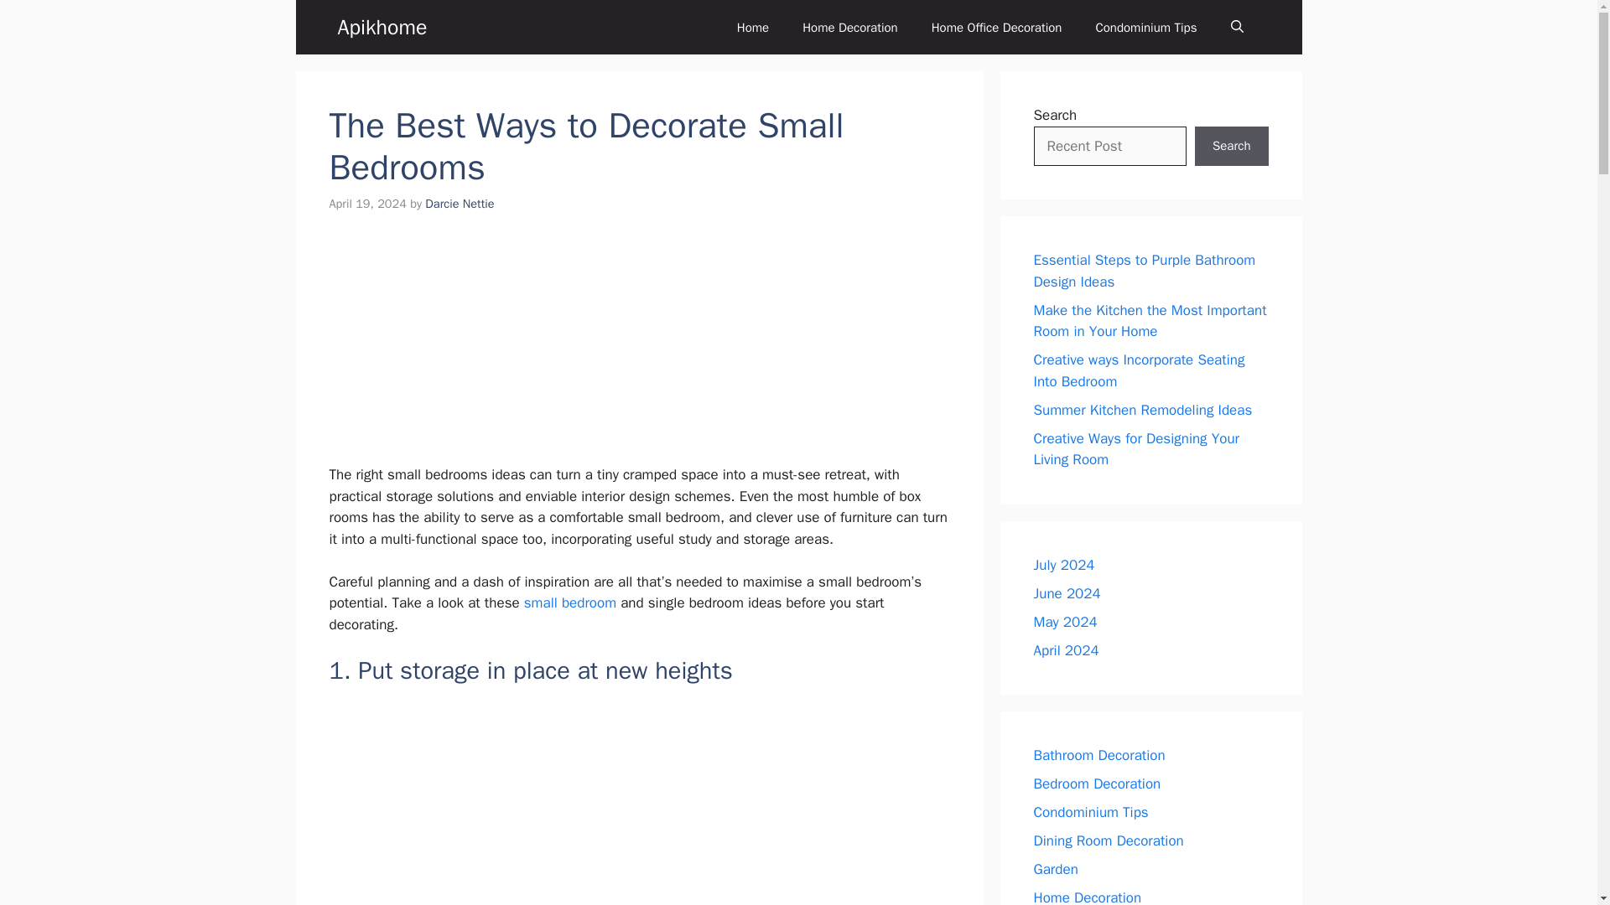 This screenshot has height=905, width=1610. I want to click on May 2024, so click(1065, 622).